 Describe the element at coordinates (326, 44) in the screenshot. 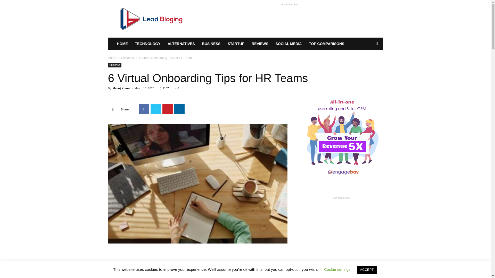

I see `TOP COMPARISONS` at that location.